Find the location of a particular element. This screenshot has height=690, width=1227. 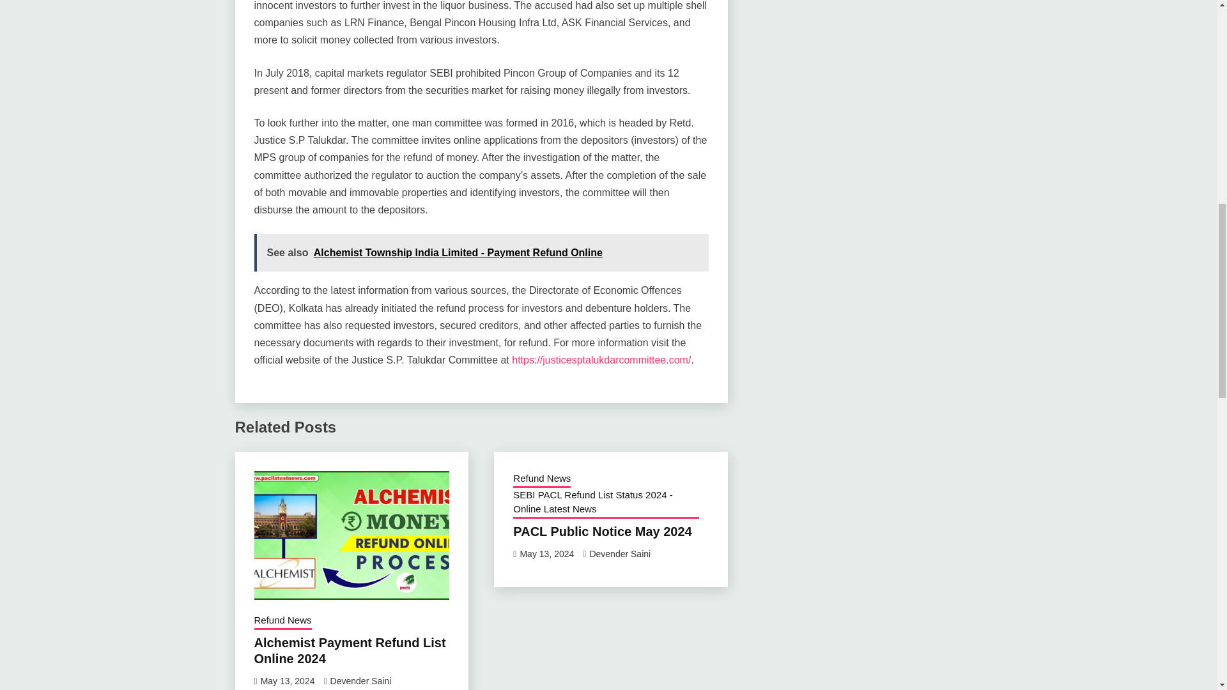

Devender Saini is located at coordinates (619, 553).